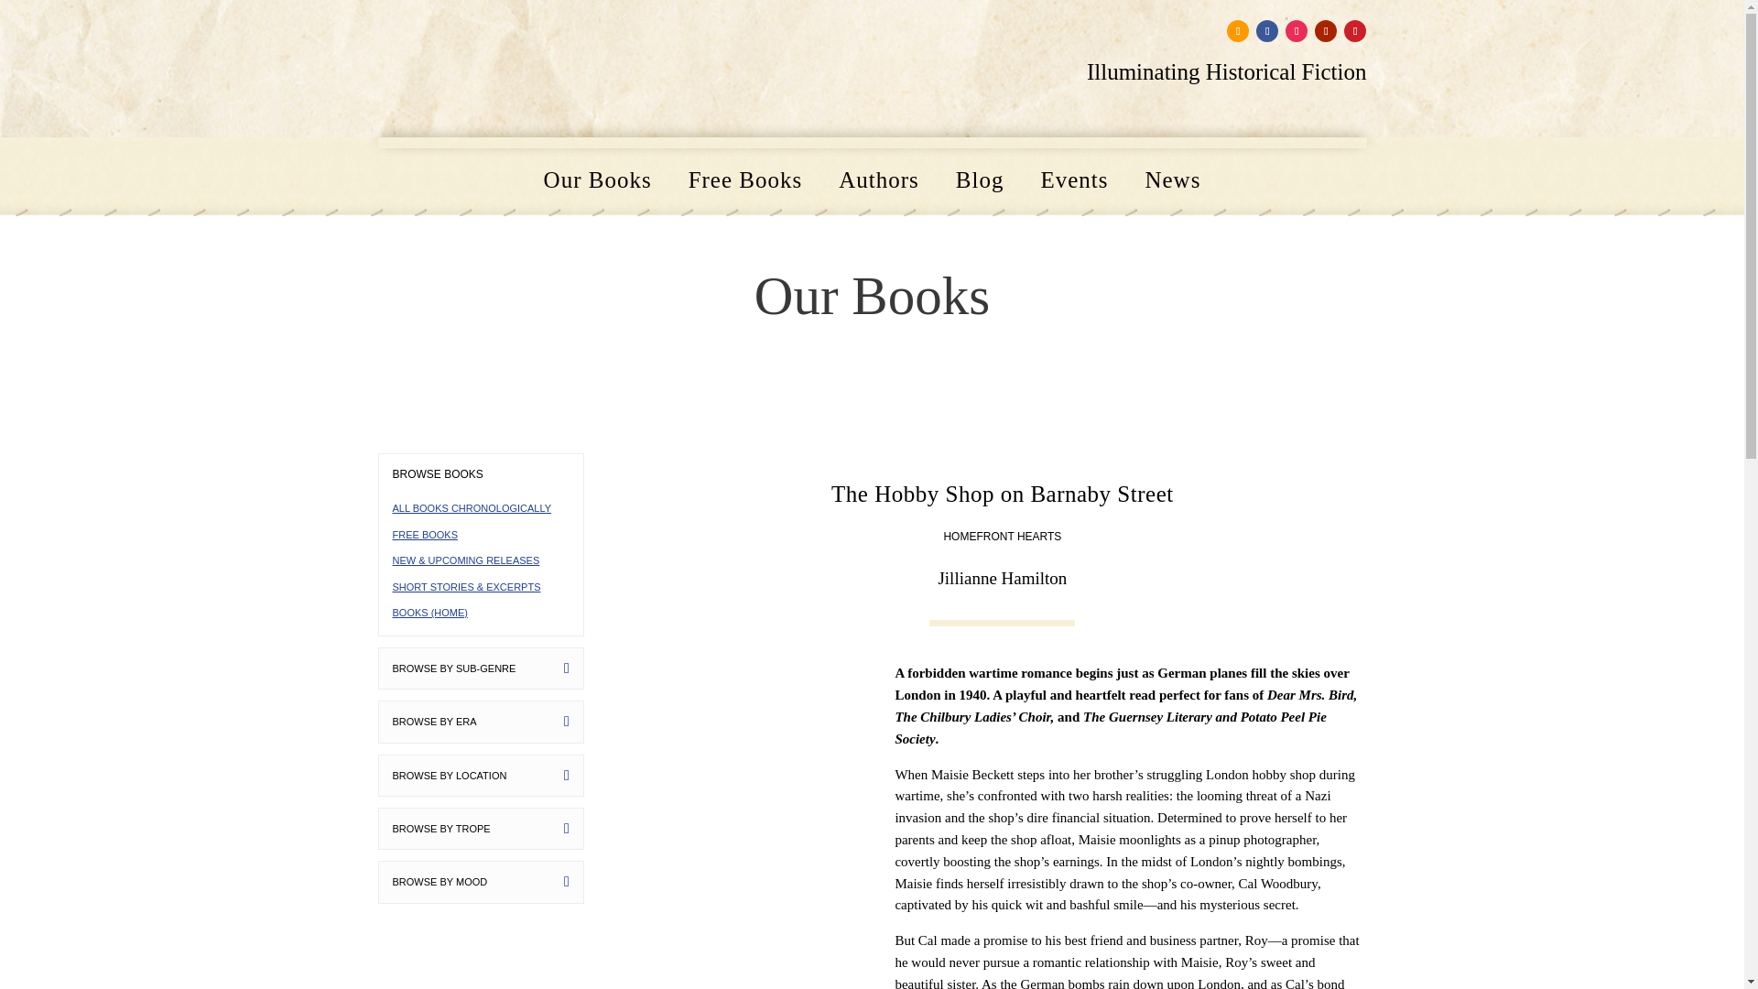 The height and width of the screenshot is (989, 1758). Describe the element at coordinates (1238, 31) in the screenshot. I see `Follow on Amazon` at that location.